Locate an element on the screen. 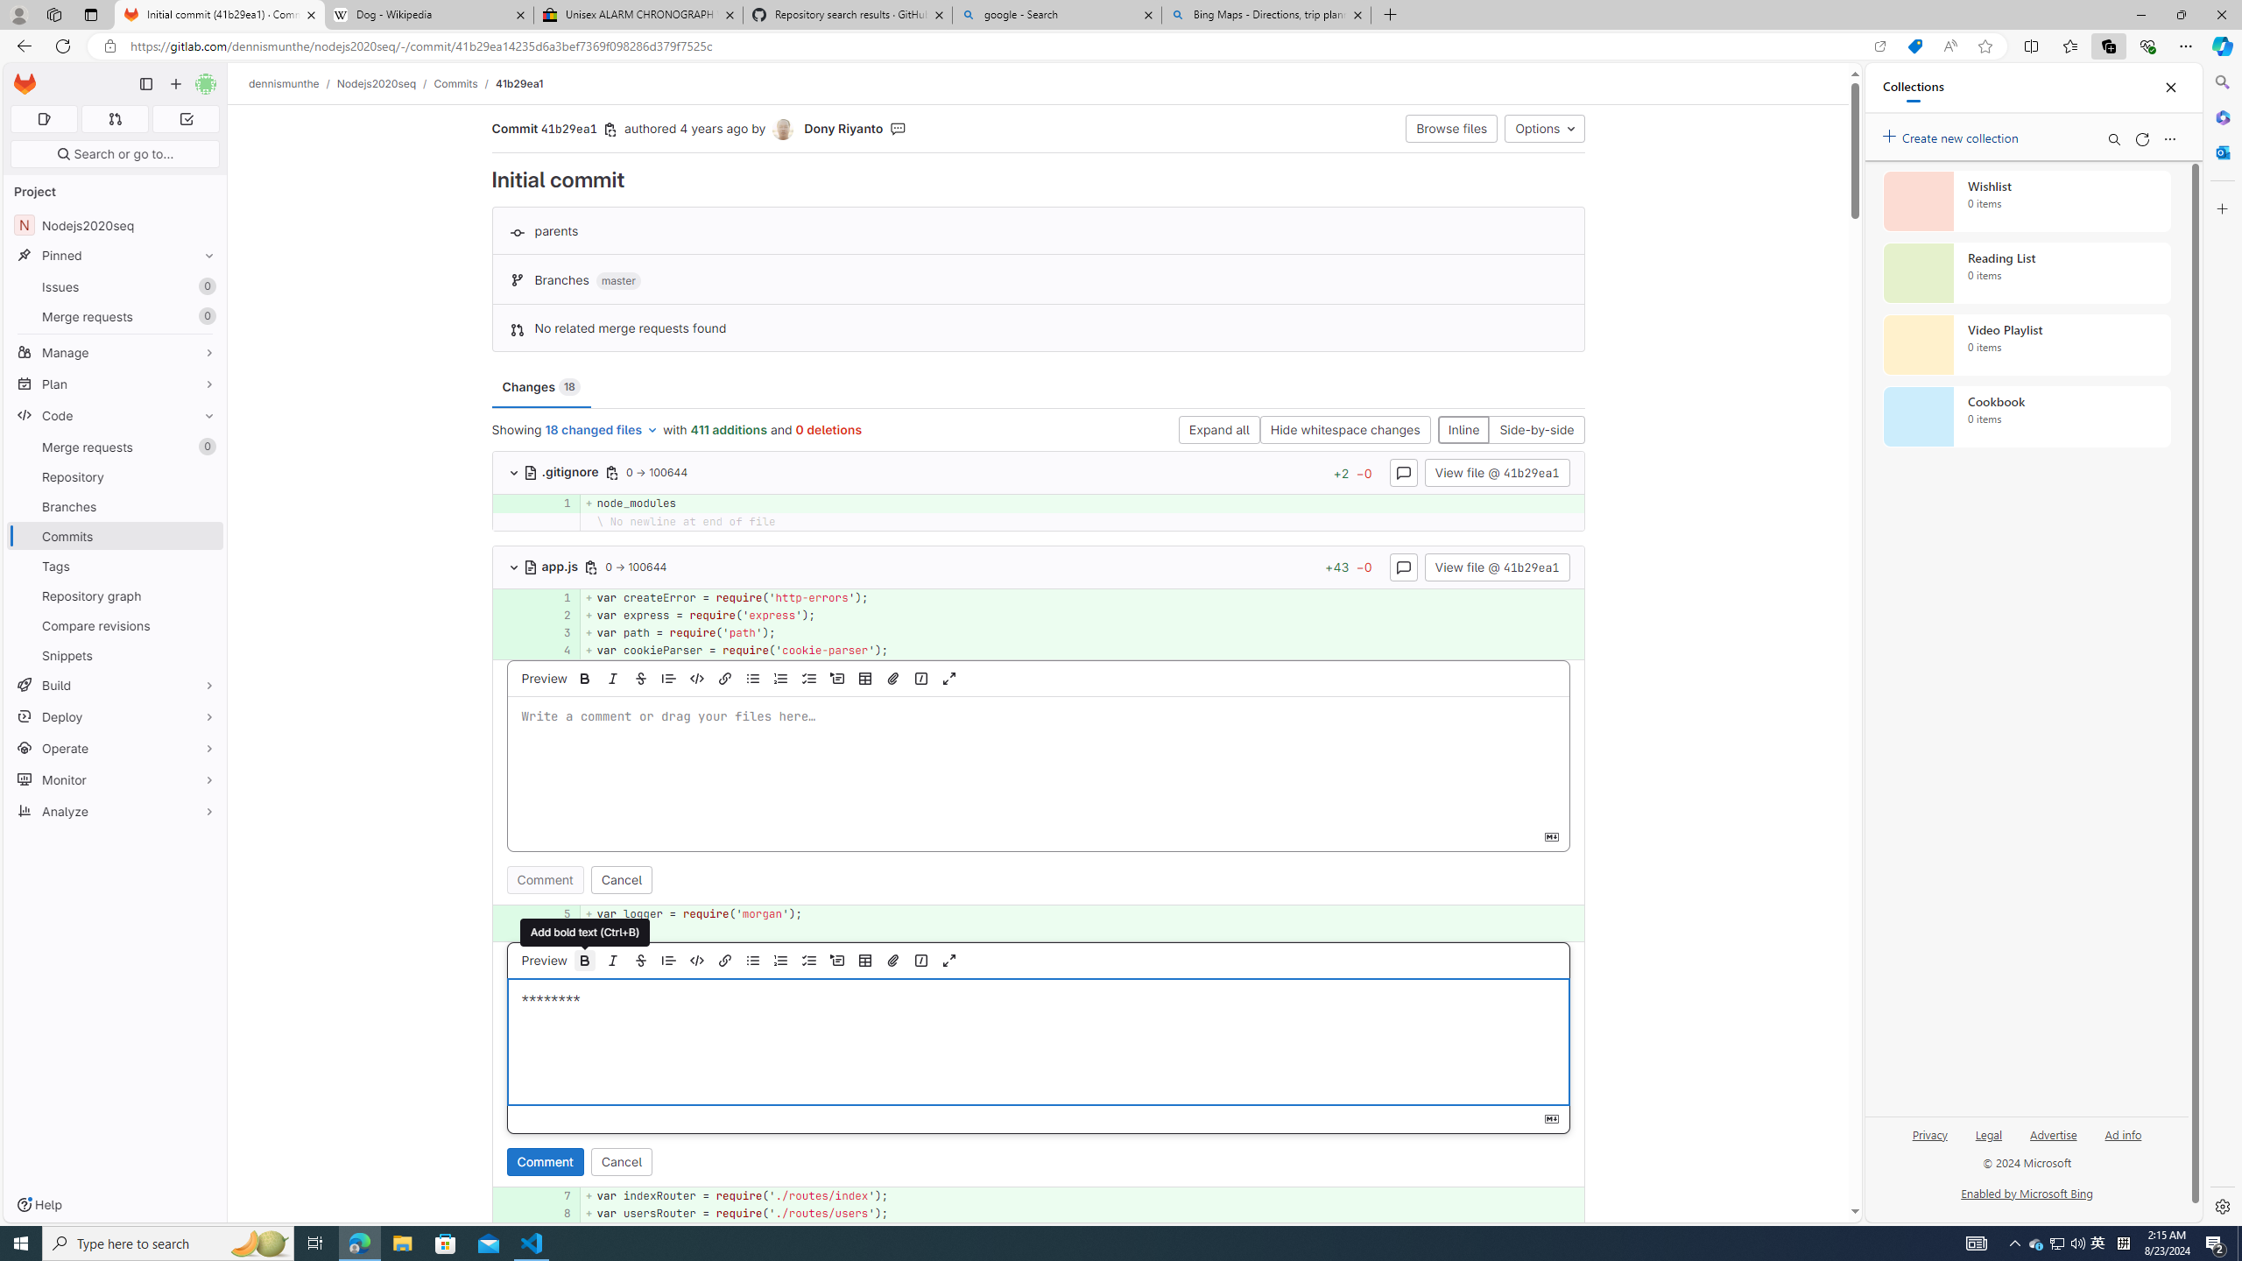 The image size is (2242, 1261). 4 is located at coordinates (555, 651).